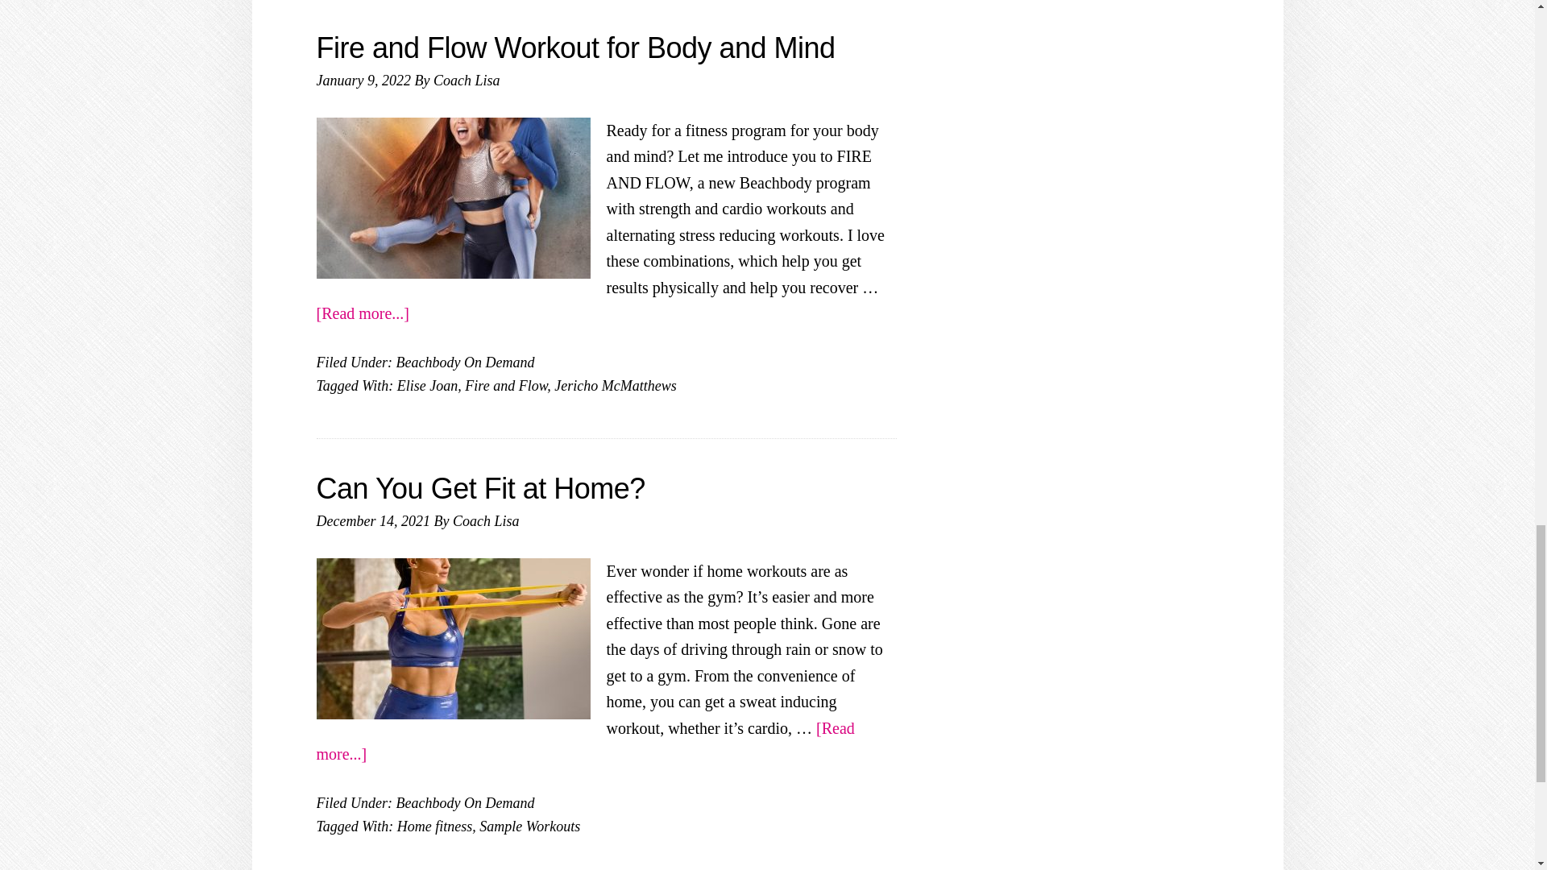  What do you see at coordinates (464, 362) in the screenshot?
I see `Beachbody On Demand` at bounding box center [464, 362].